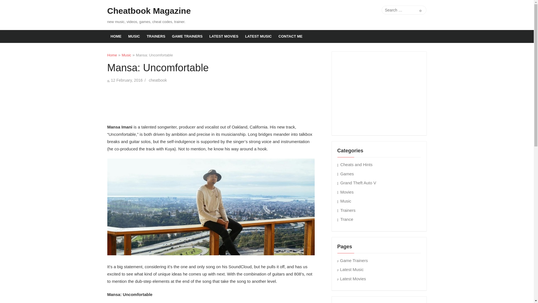 The image size is (538, 303). What do you see at coordinates (187, 36) in the screenshot?
I see `GAME TRAINERS` at bounding box center [187, 36].